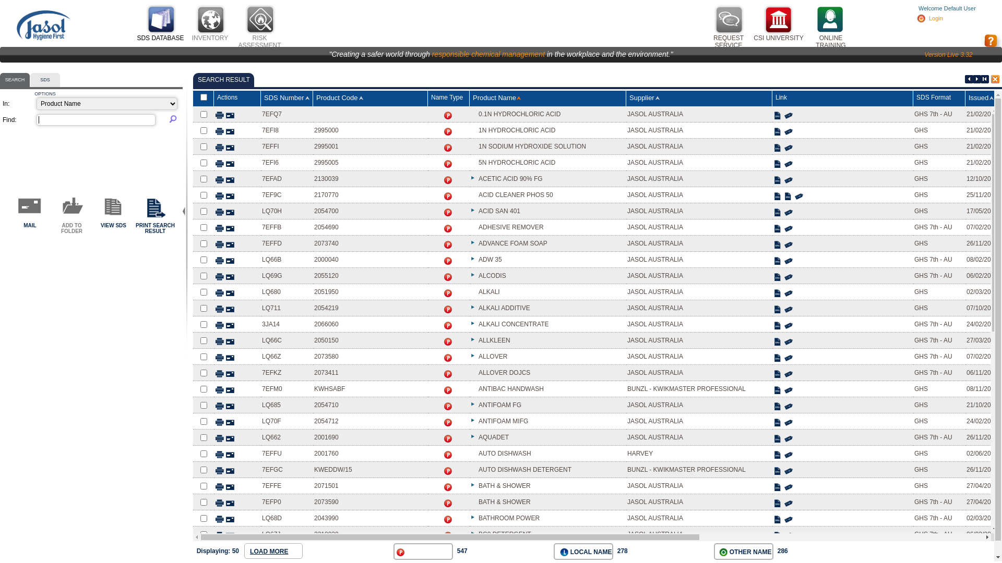 The height and width of the screenshot is (563, 1002). What do you see at coordinates (830, 20) in the screenshot?
I see `Click here to view our training session times` at bounding box center [830, 20].